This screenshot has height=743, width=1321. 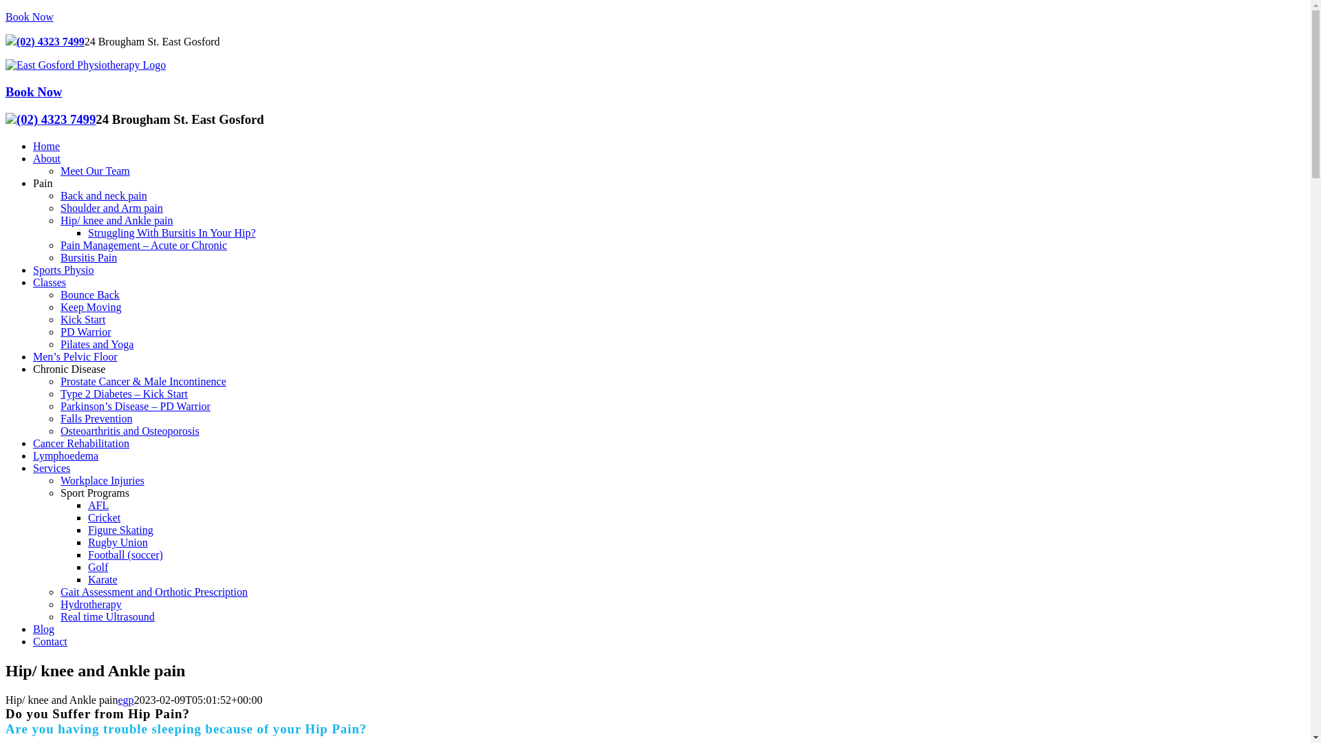 I want to click on Kick Start, so click(x=83, y=319).